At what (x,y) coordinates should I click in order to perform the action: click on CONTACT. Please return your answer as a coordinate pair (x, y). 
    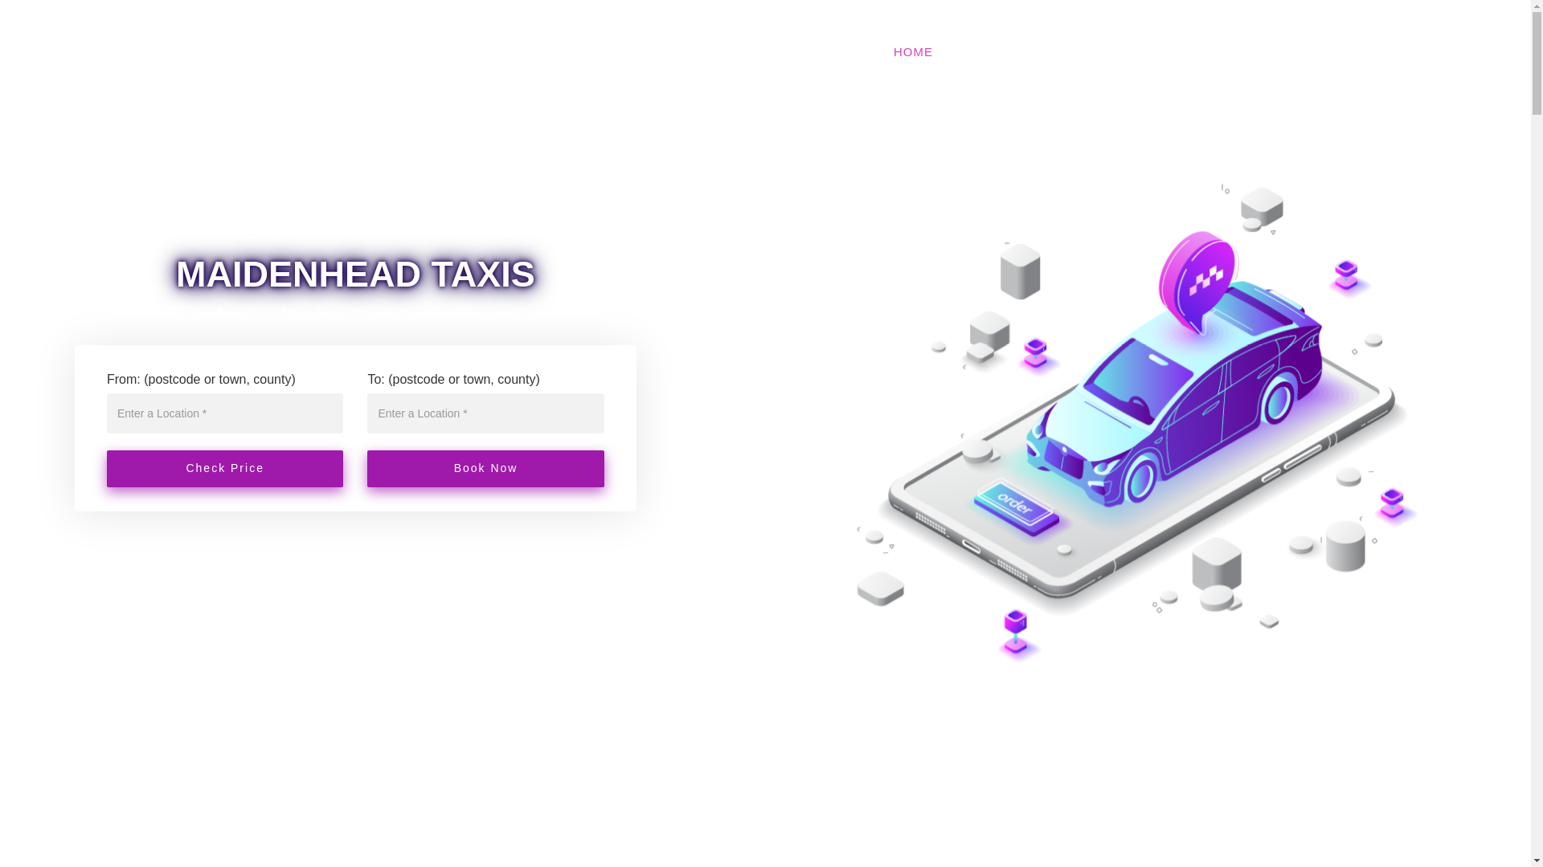
    Looking at the image, I should click on (1424, 51).